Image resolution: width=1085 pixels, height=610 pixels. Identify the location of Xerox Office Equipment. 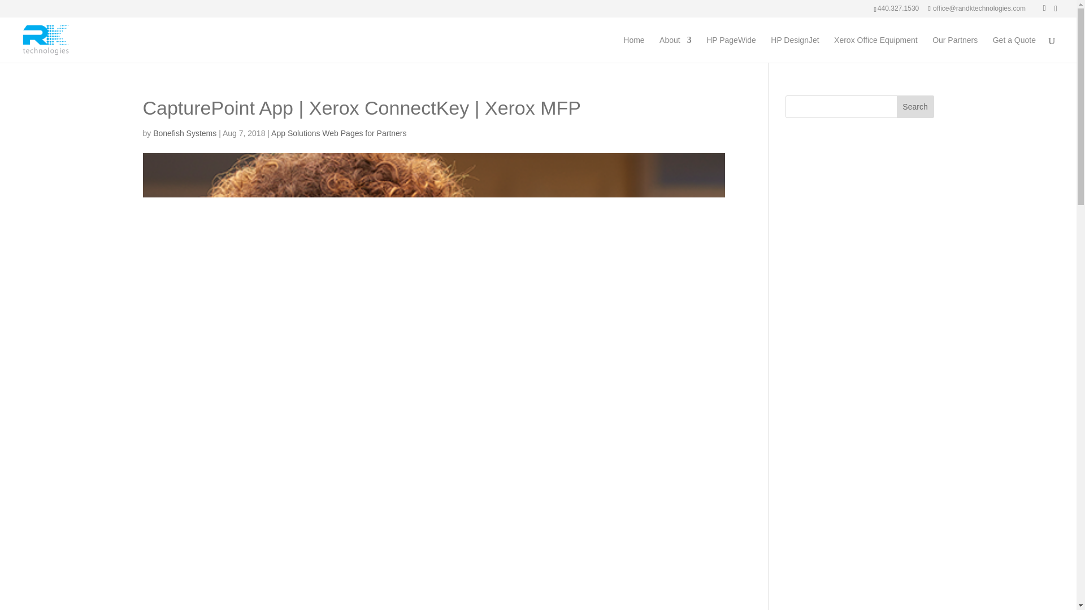
(876, 49).